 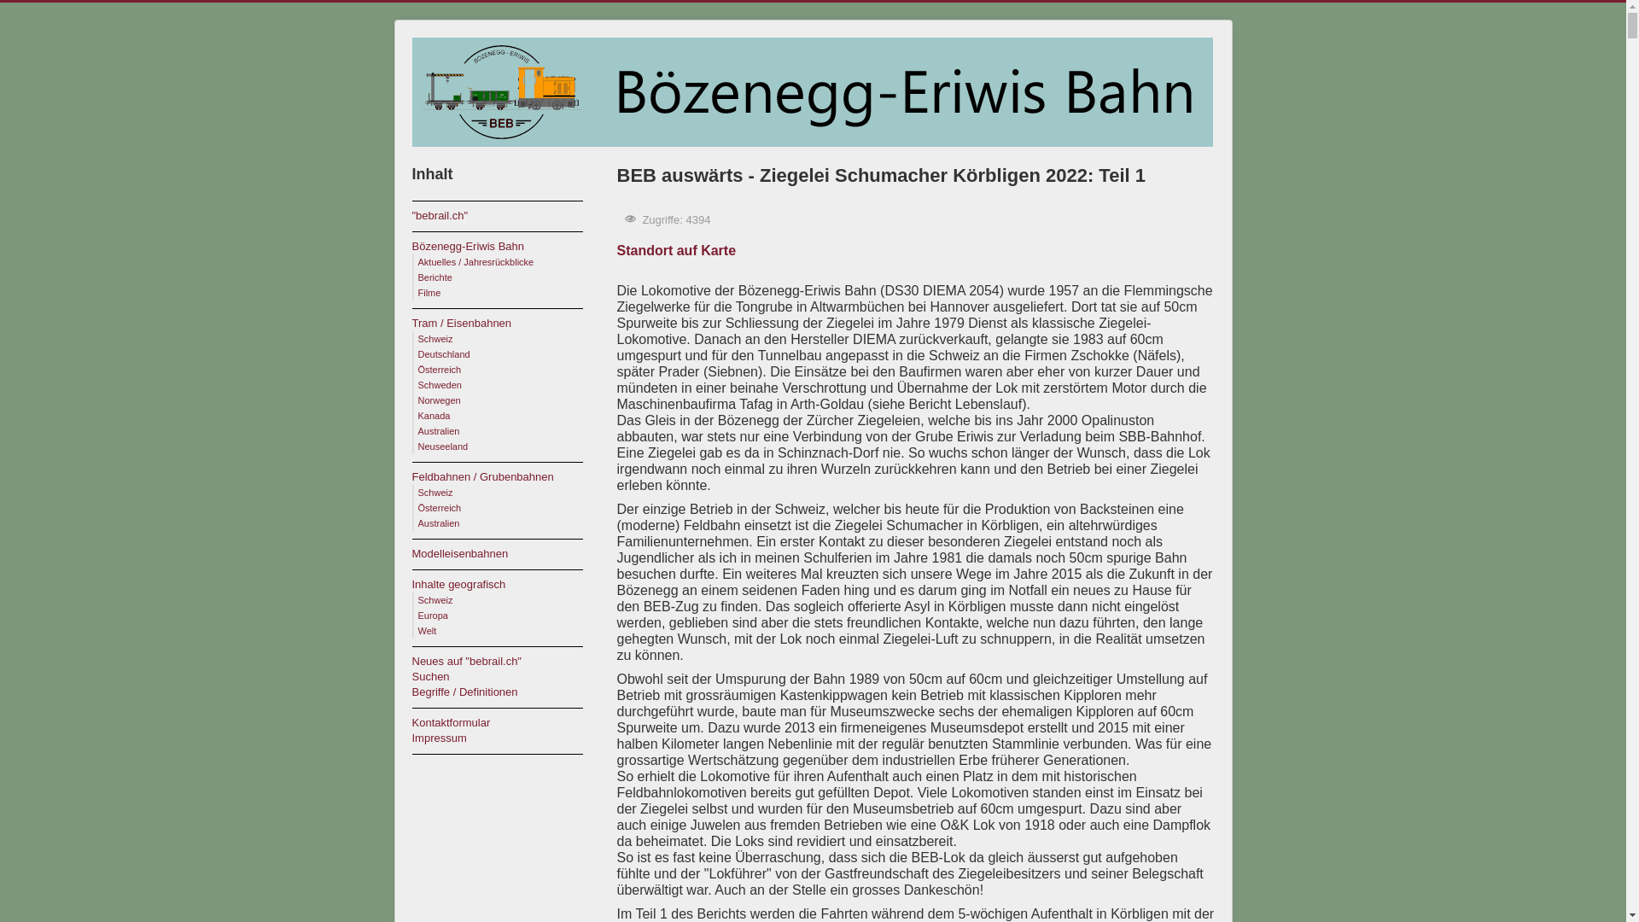 What do you see at coordinates (427, 631) in the screenshot?
I see `Welt` at bounding box center [427, 631].